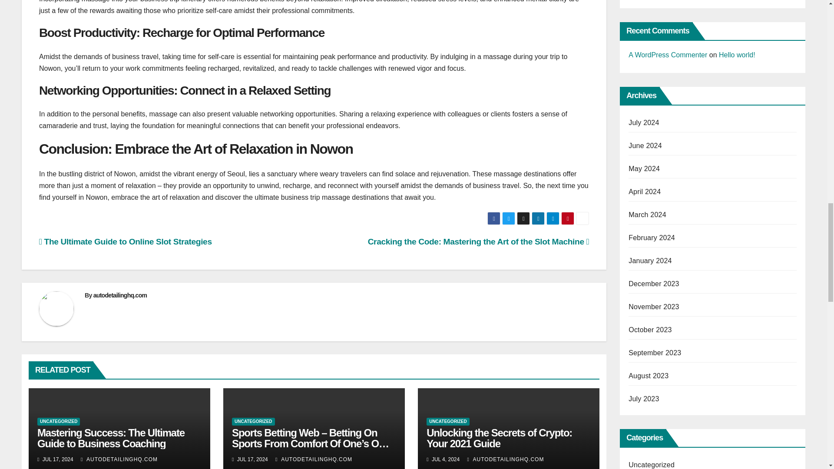 The width and height of the screenshot is (834, 469). What do you see at coordinates (479, 241) in the screenshot?
I see `Cracking the Code: Mastering the Art of the Slot Machine` at bounding box center [479, 241].